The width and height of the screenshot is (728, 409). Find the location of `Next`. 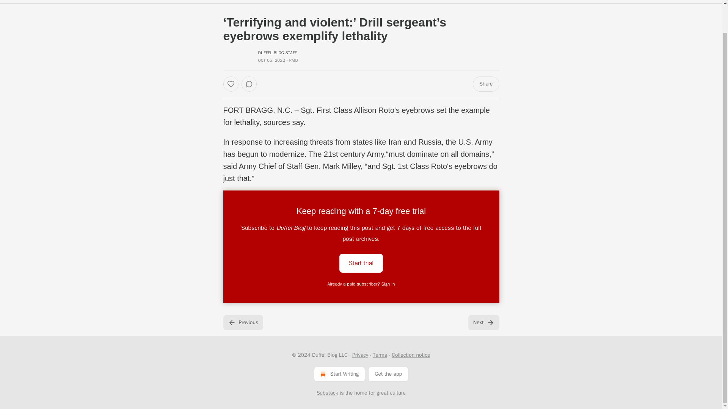

Next is located at coordinates (483, 322).